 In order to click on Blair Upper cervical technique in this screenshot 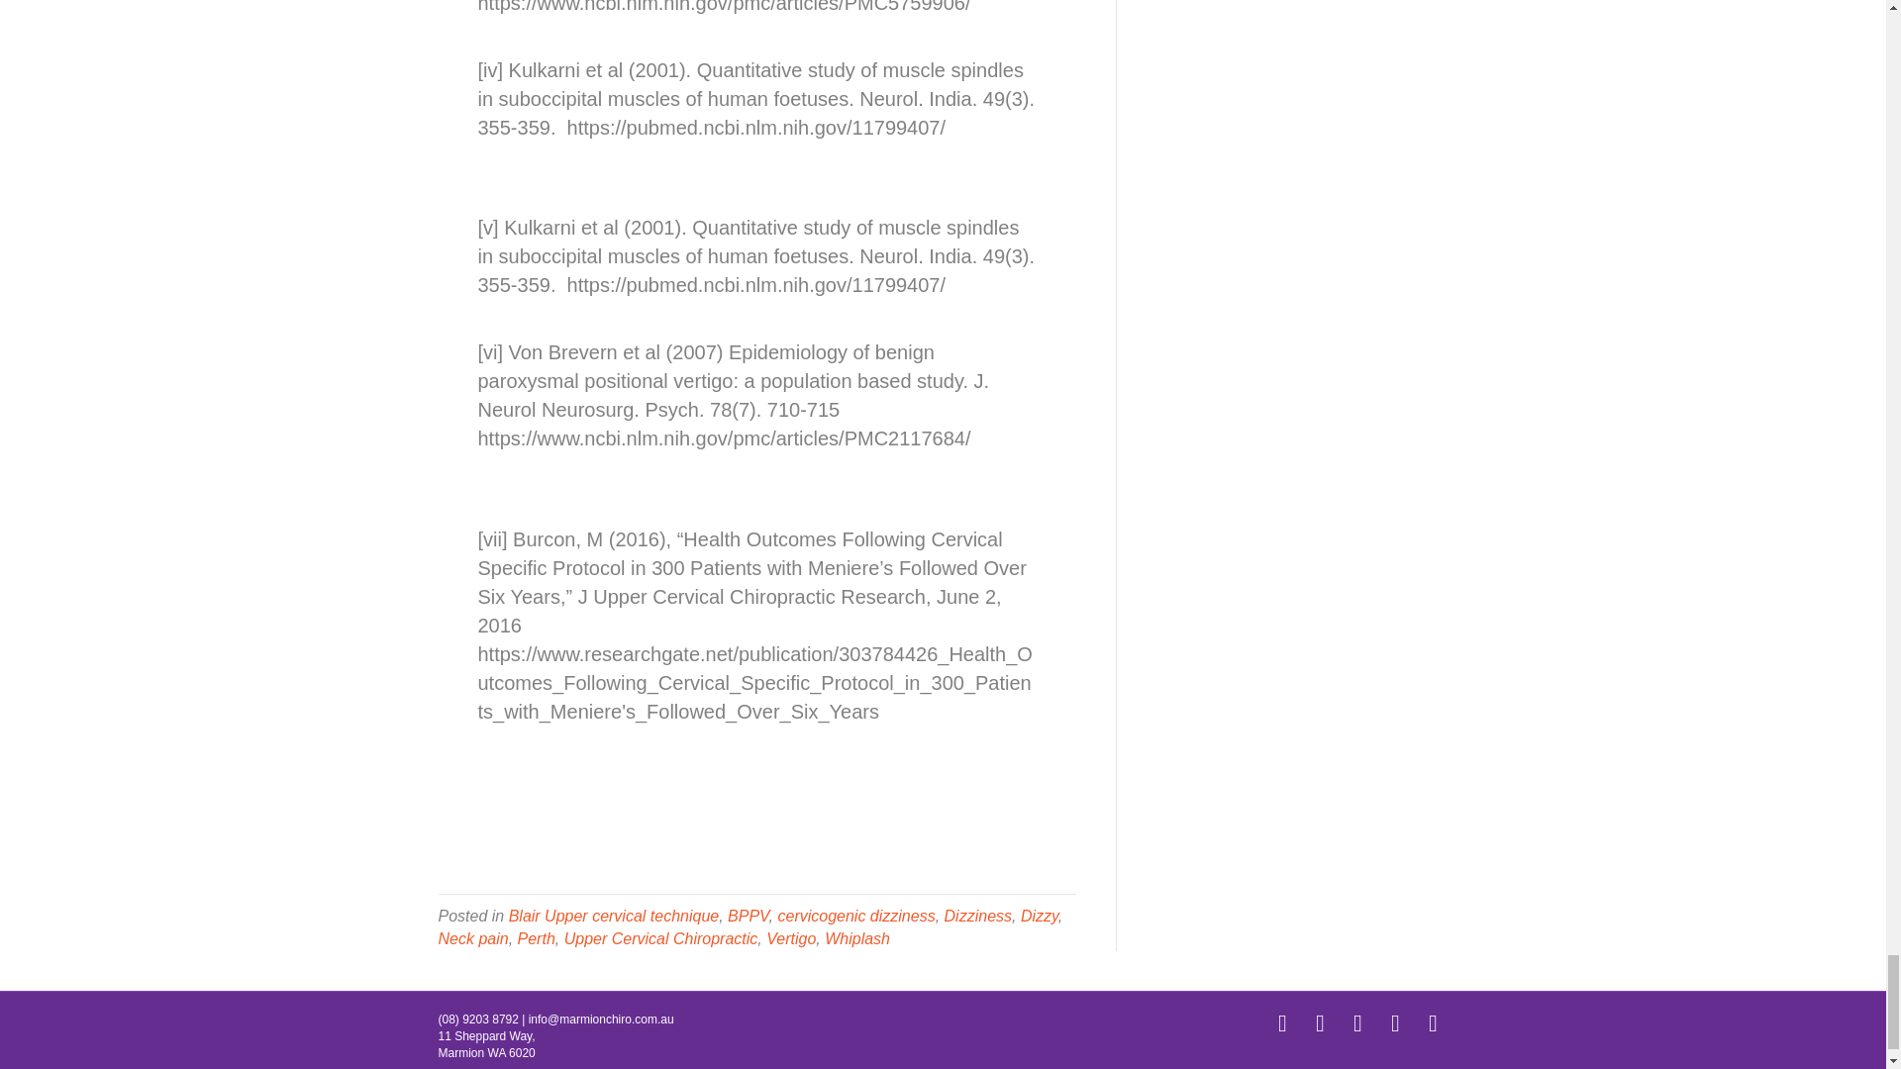, I will do `click(614, 916)`.